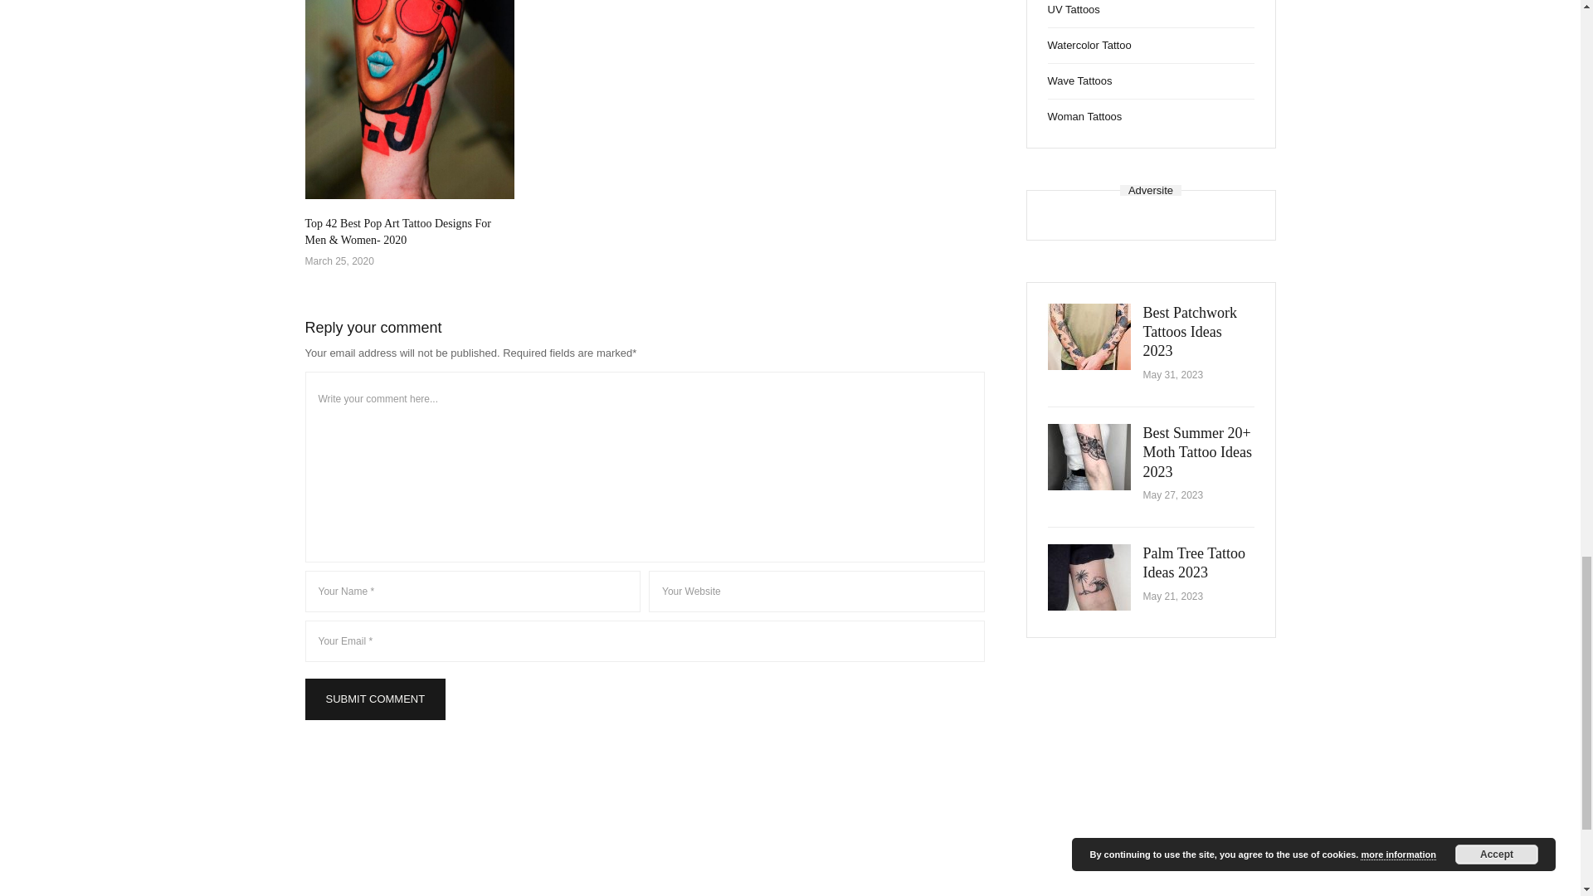 Image resolution: width=1593 pixels, height=896 pixels. I want to click on Best Patchwork Tattoos Ideas 2023, so click(1190, 332).